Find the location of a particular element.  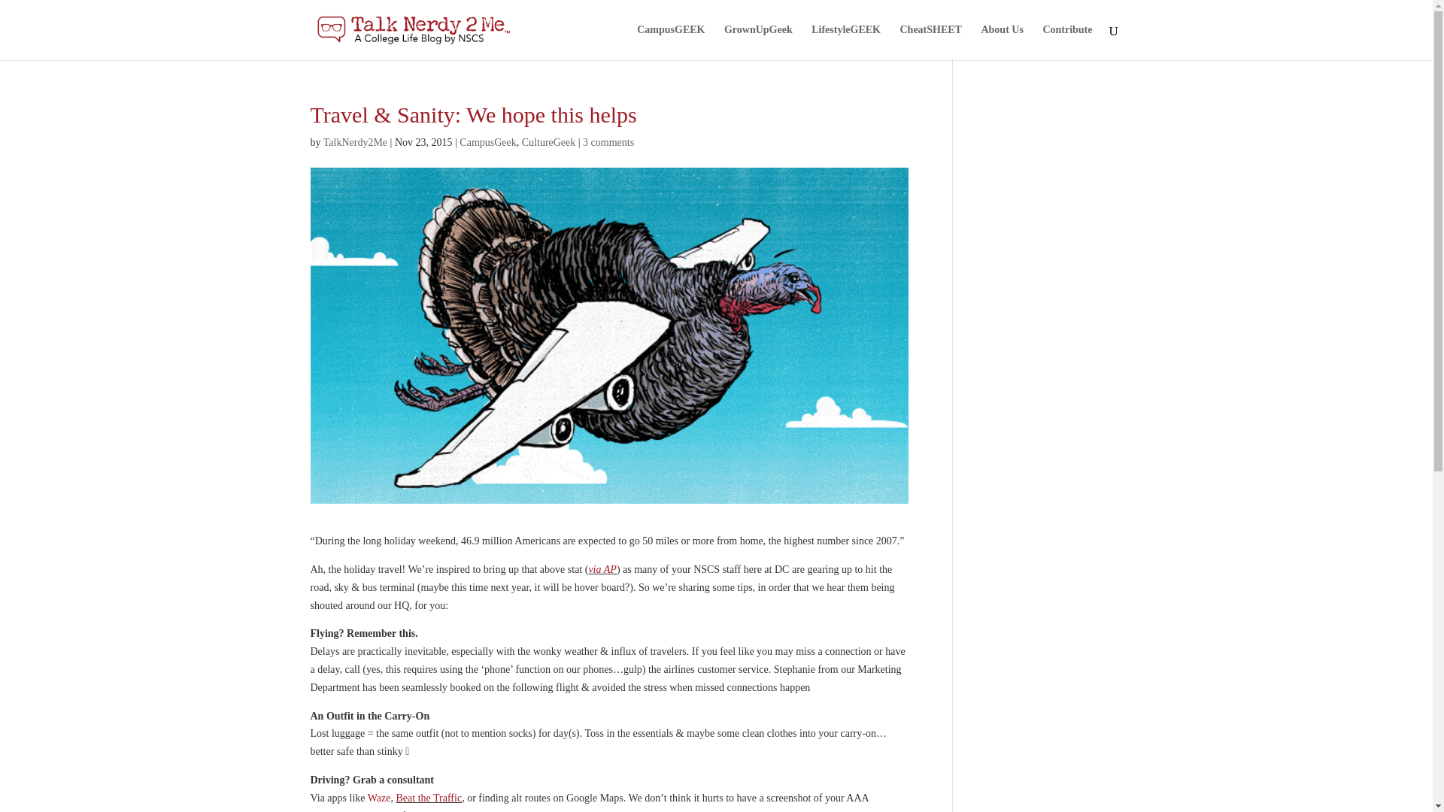

LifestyleGEEK is located at coordinates (846, 42).